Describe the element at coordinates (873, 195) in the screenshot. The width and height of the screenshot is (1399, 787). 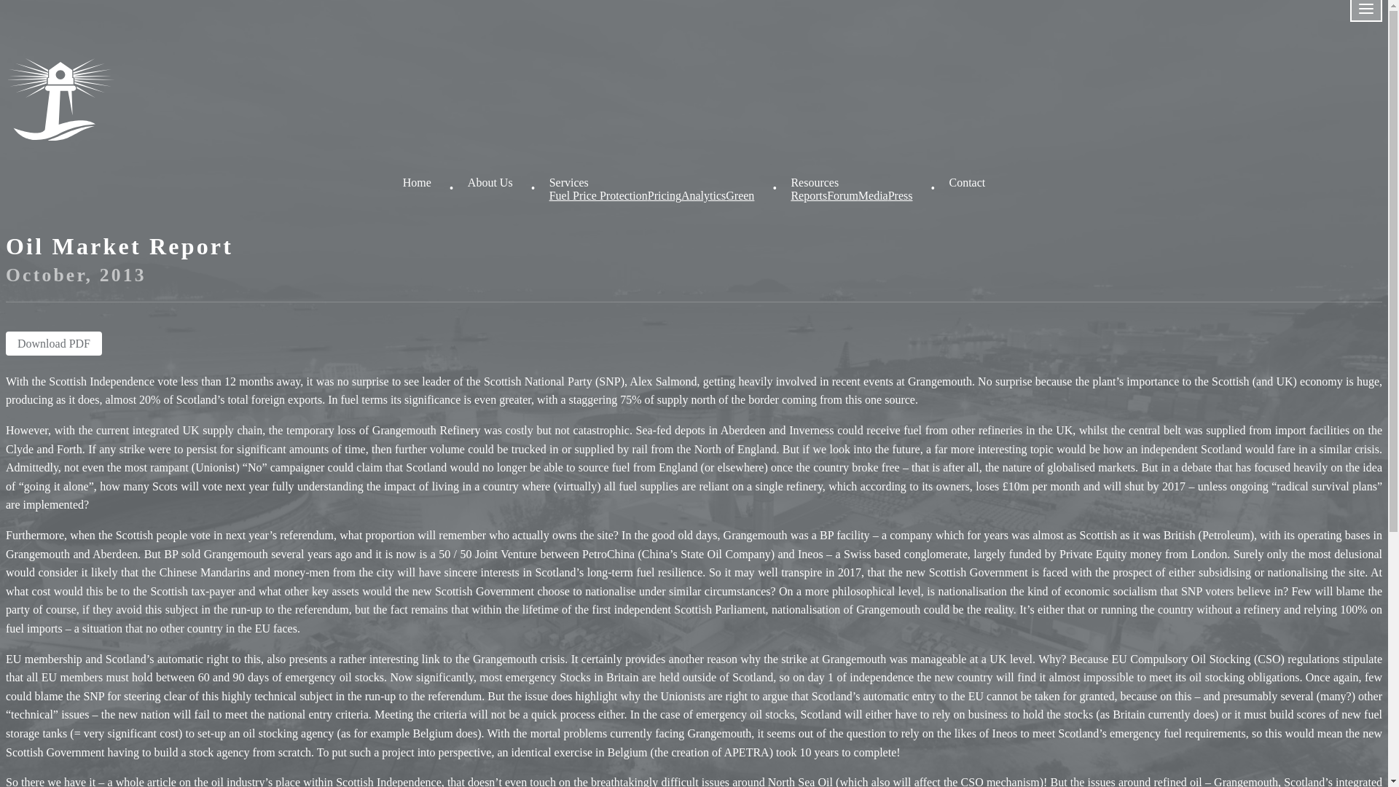
I see `Media` at that location.